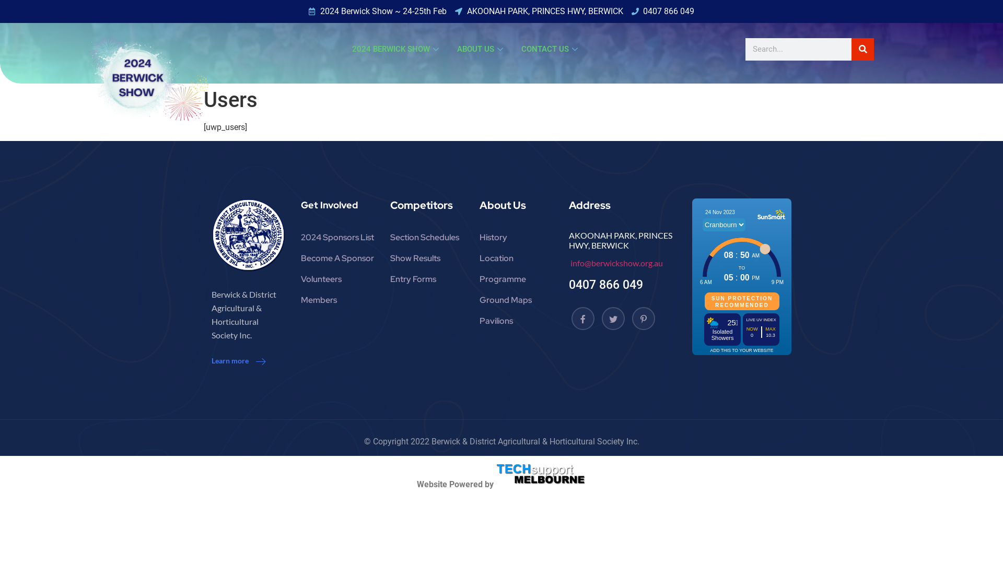  I want to click on Volunteers, so click(337, 279).